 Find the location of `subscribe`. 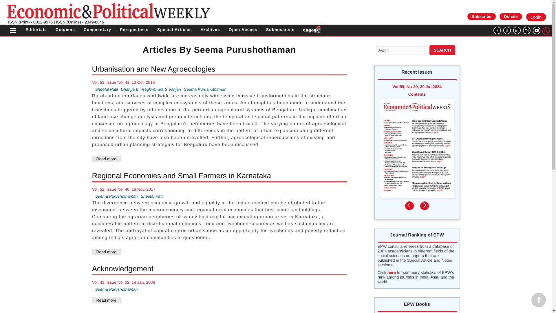

subscribe is located at coordinates (481, 16).